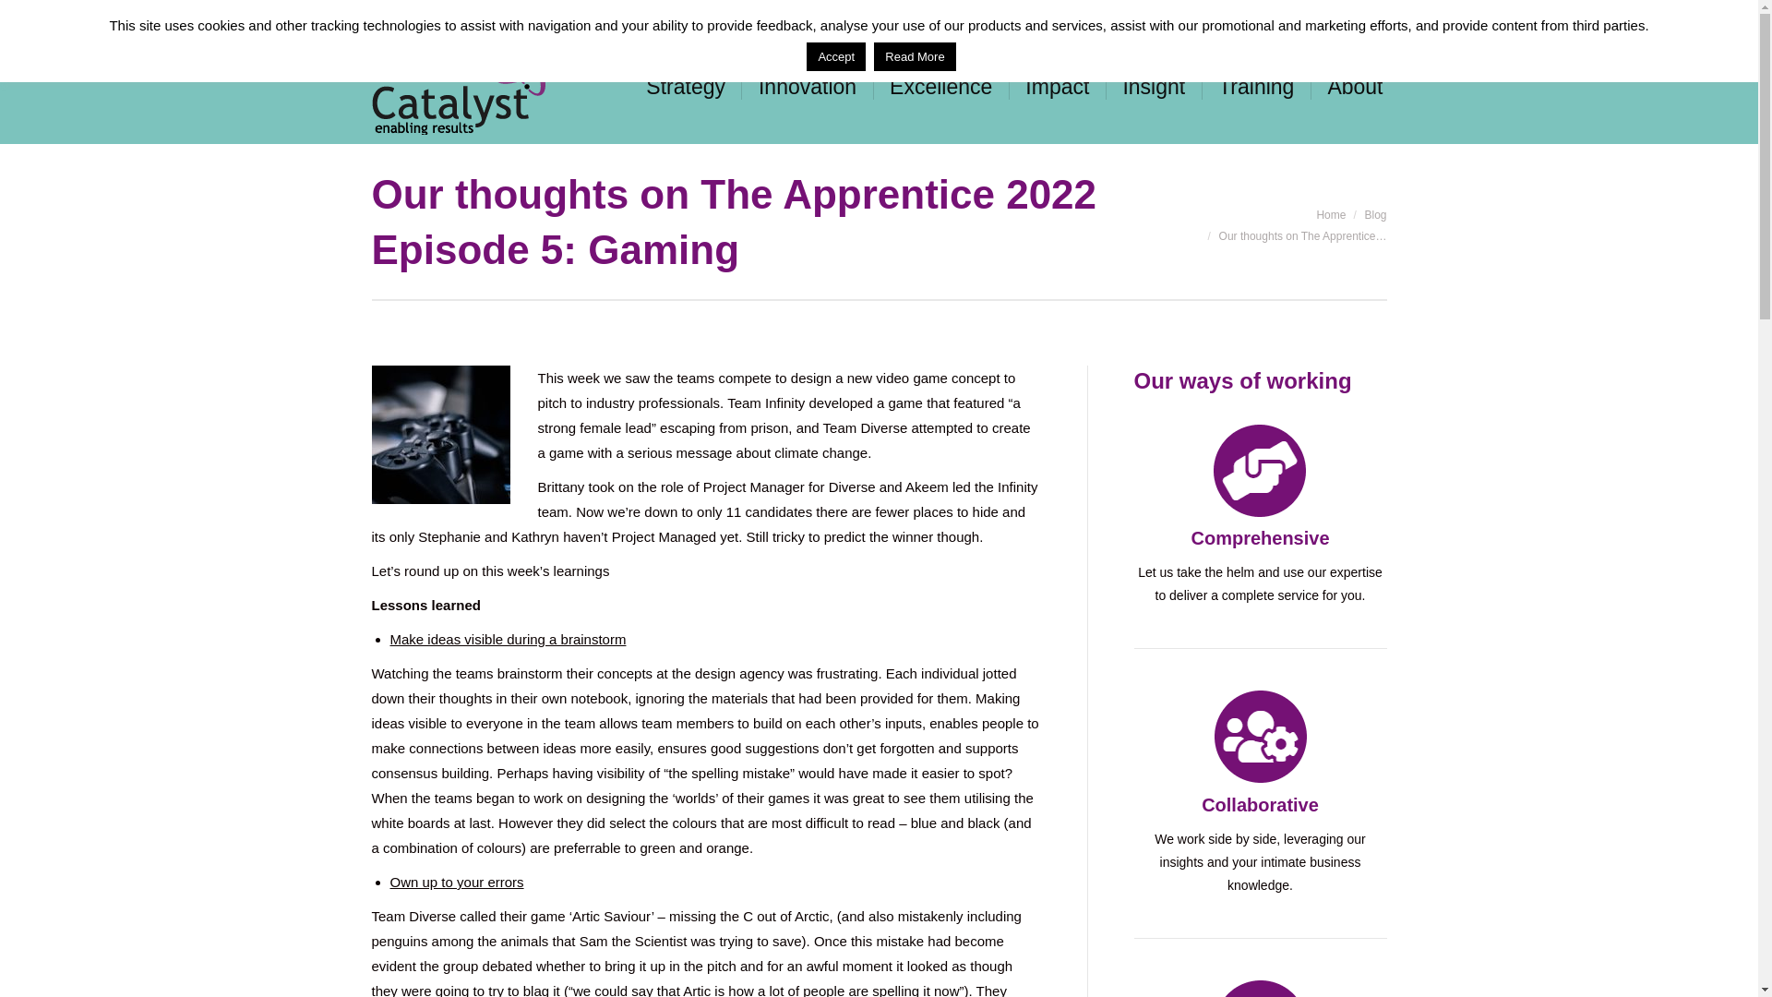 This screenshot has height=997, width=1772. I want to click on X page opens in new window, so click(1021, 17).